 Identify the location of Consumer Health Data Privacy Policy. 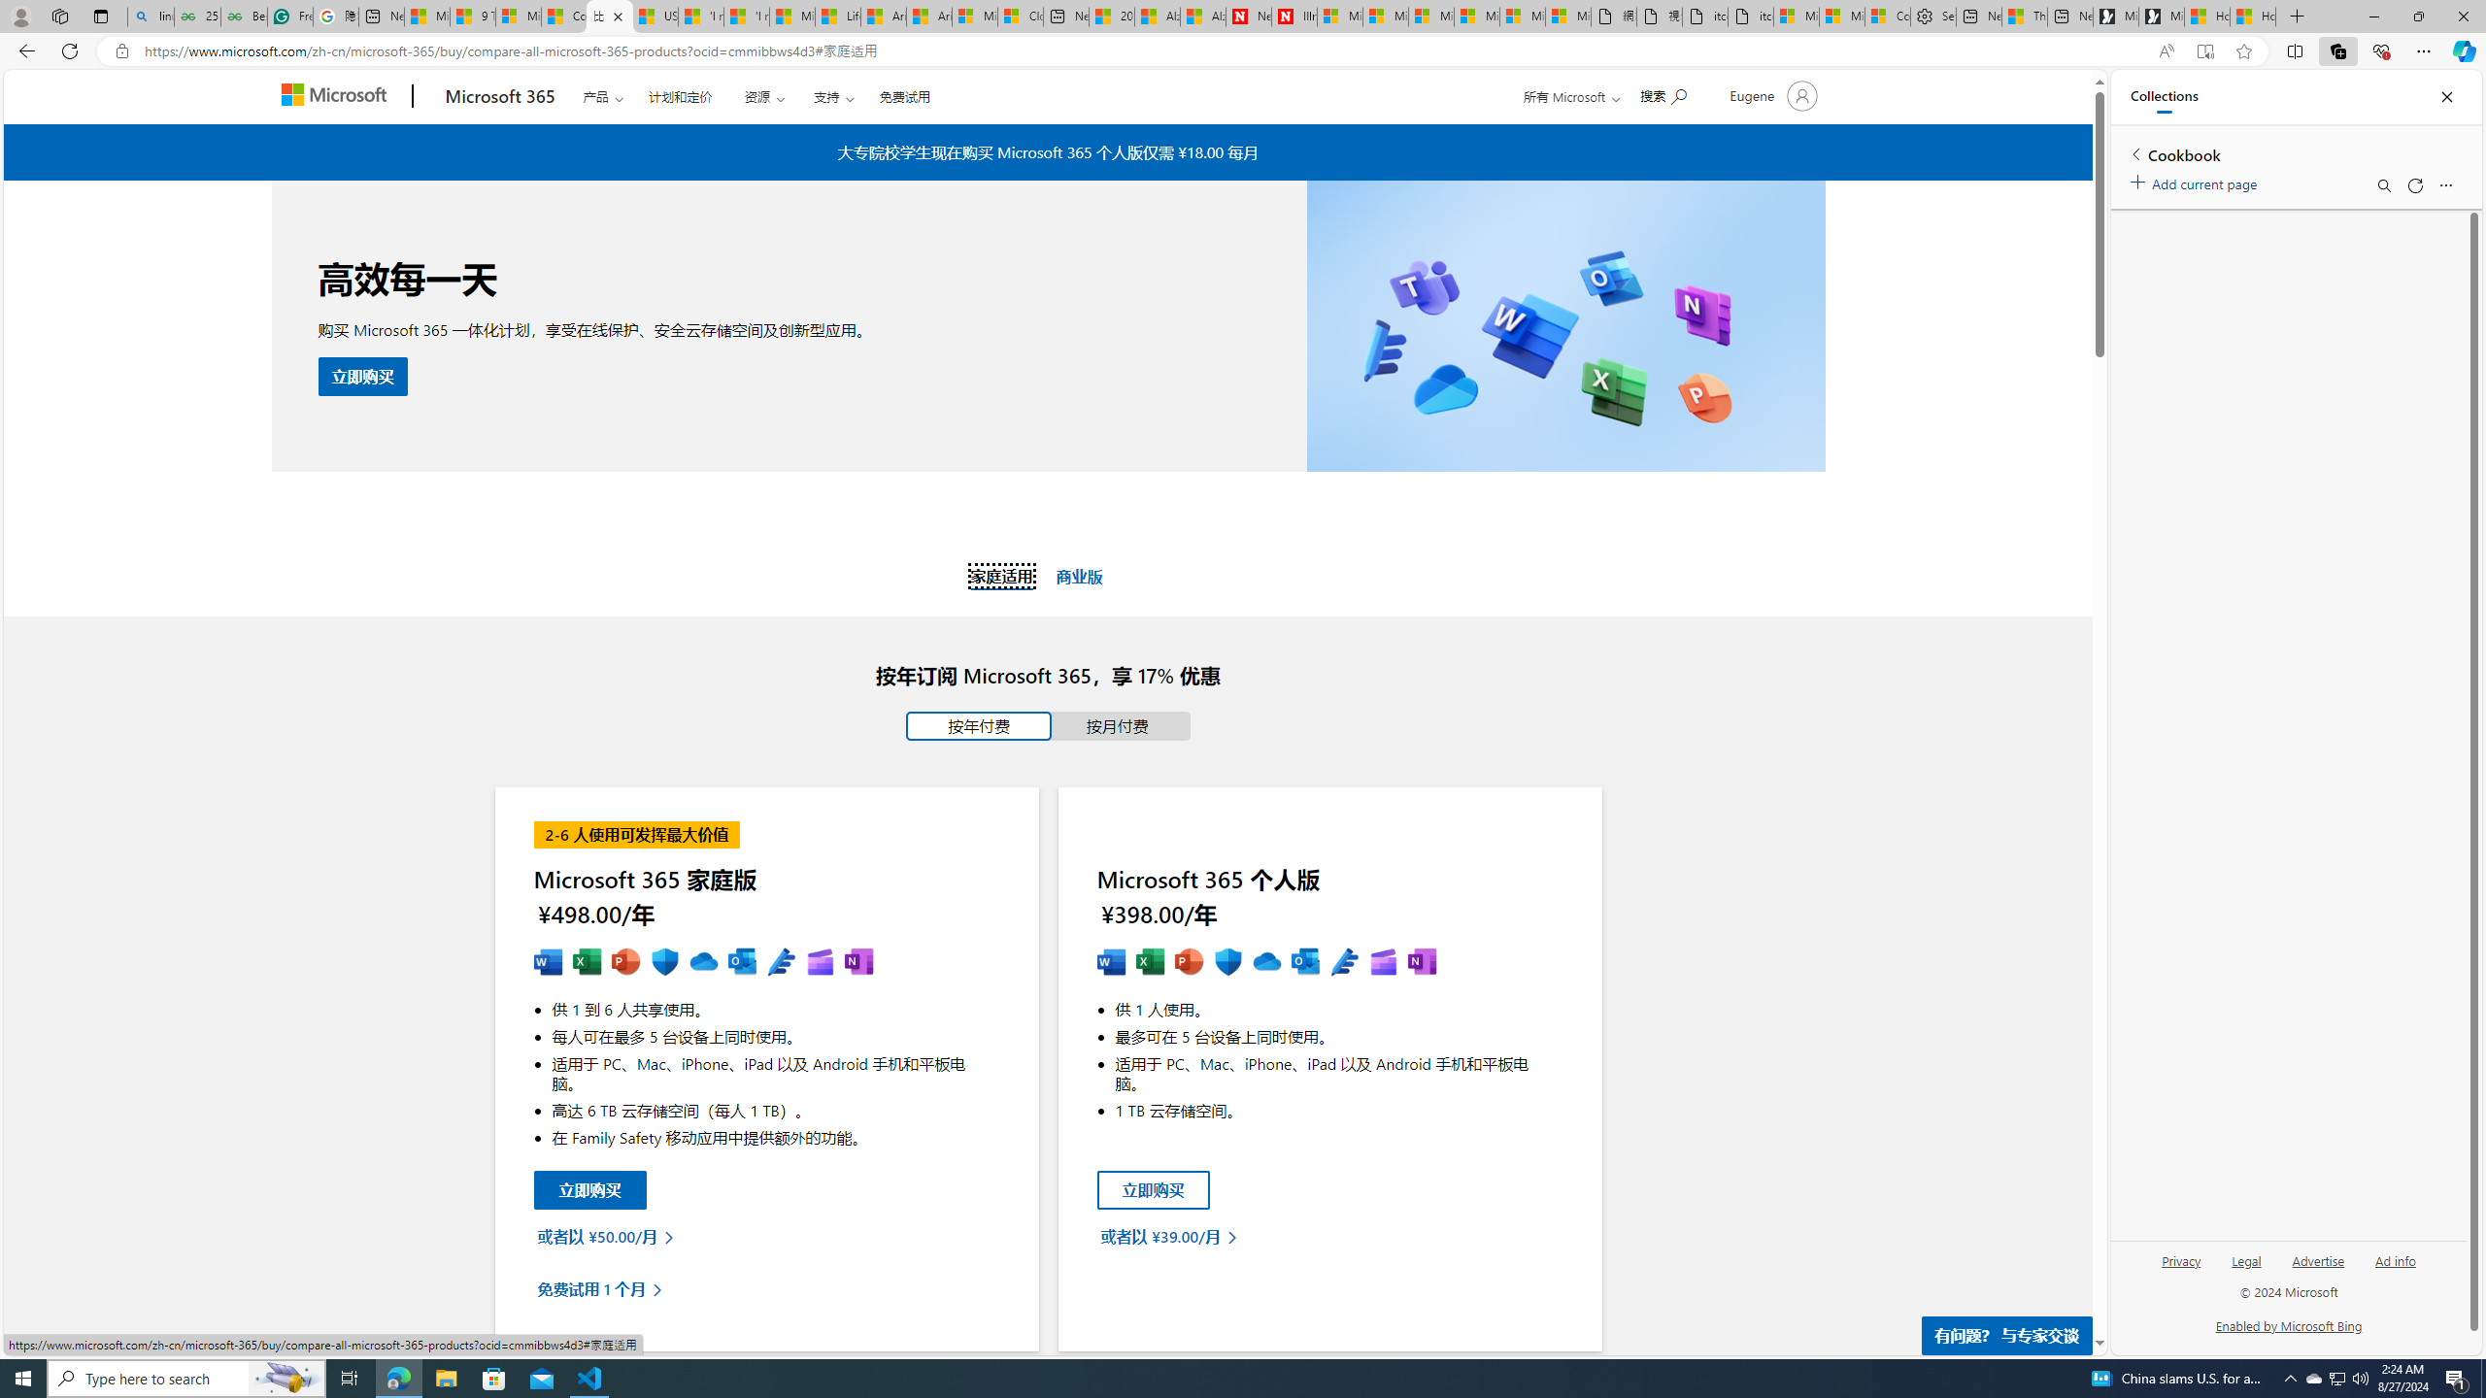
(1888, 17).